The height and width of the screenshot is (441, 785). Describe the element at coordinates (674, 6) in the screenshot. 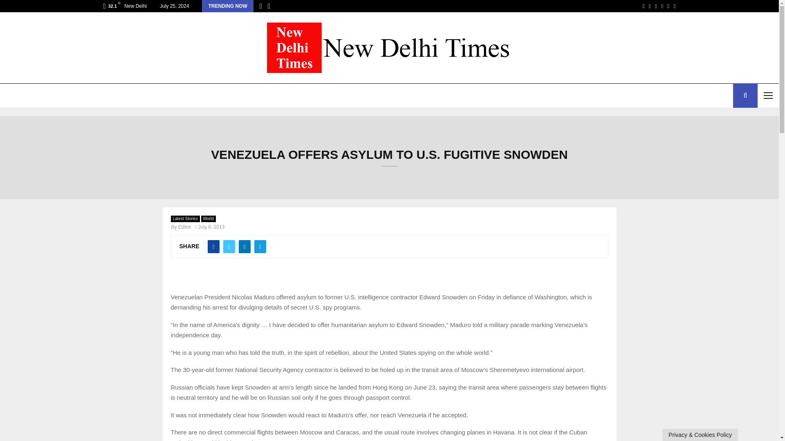

I see `Email` at that location.